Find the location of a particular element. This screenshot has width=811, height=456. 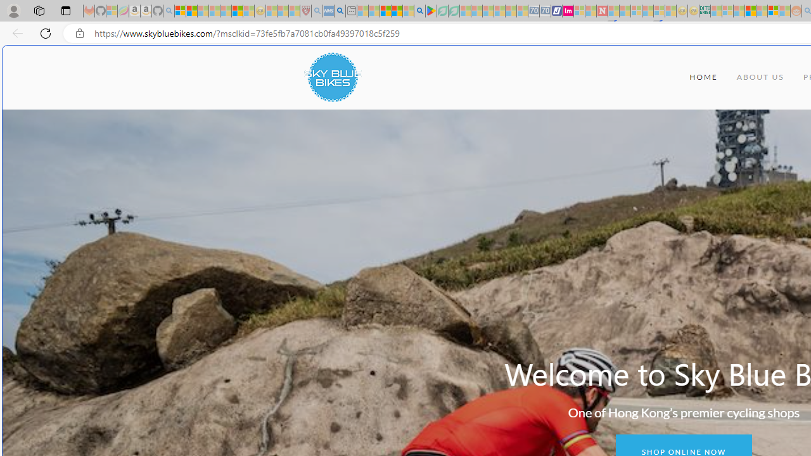

Bluey: Let's Play! - Apps on Google Play is located at coordinates (431, 11).